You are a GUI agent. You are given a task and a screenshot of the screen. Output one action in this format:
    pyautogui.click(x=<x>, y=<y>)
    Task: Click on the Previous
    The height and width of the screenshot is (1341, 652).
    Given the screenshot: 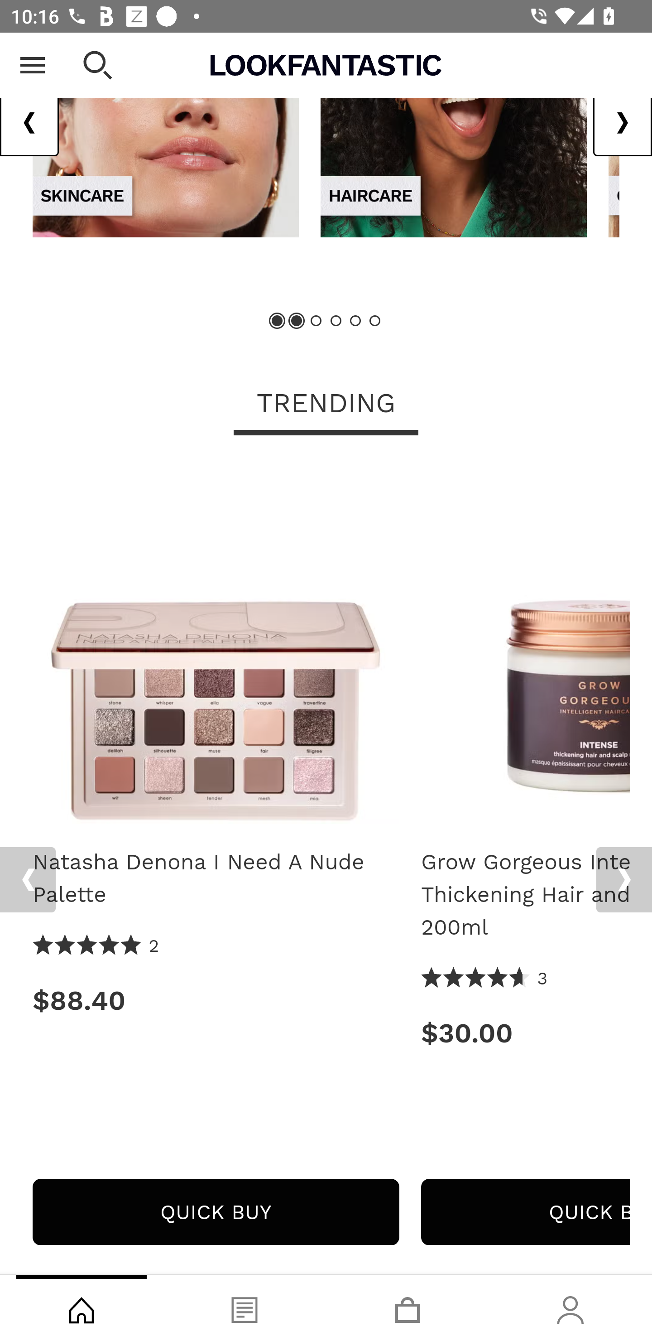 What is the action you would take?
    pyautogui.click(x=28, y=879)
    